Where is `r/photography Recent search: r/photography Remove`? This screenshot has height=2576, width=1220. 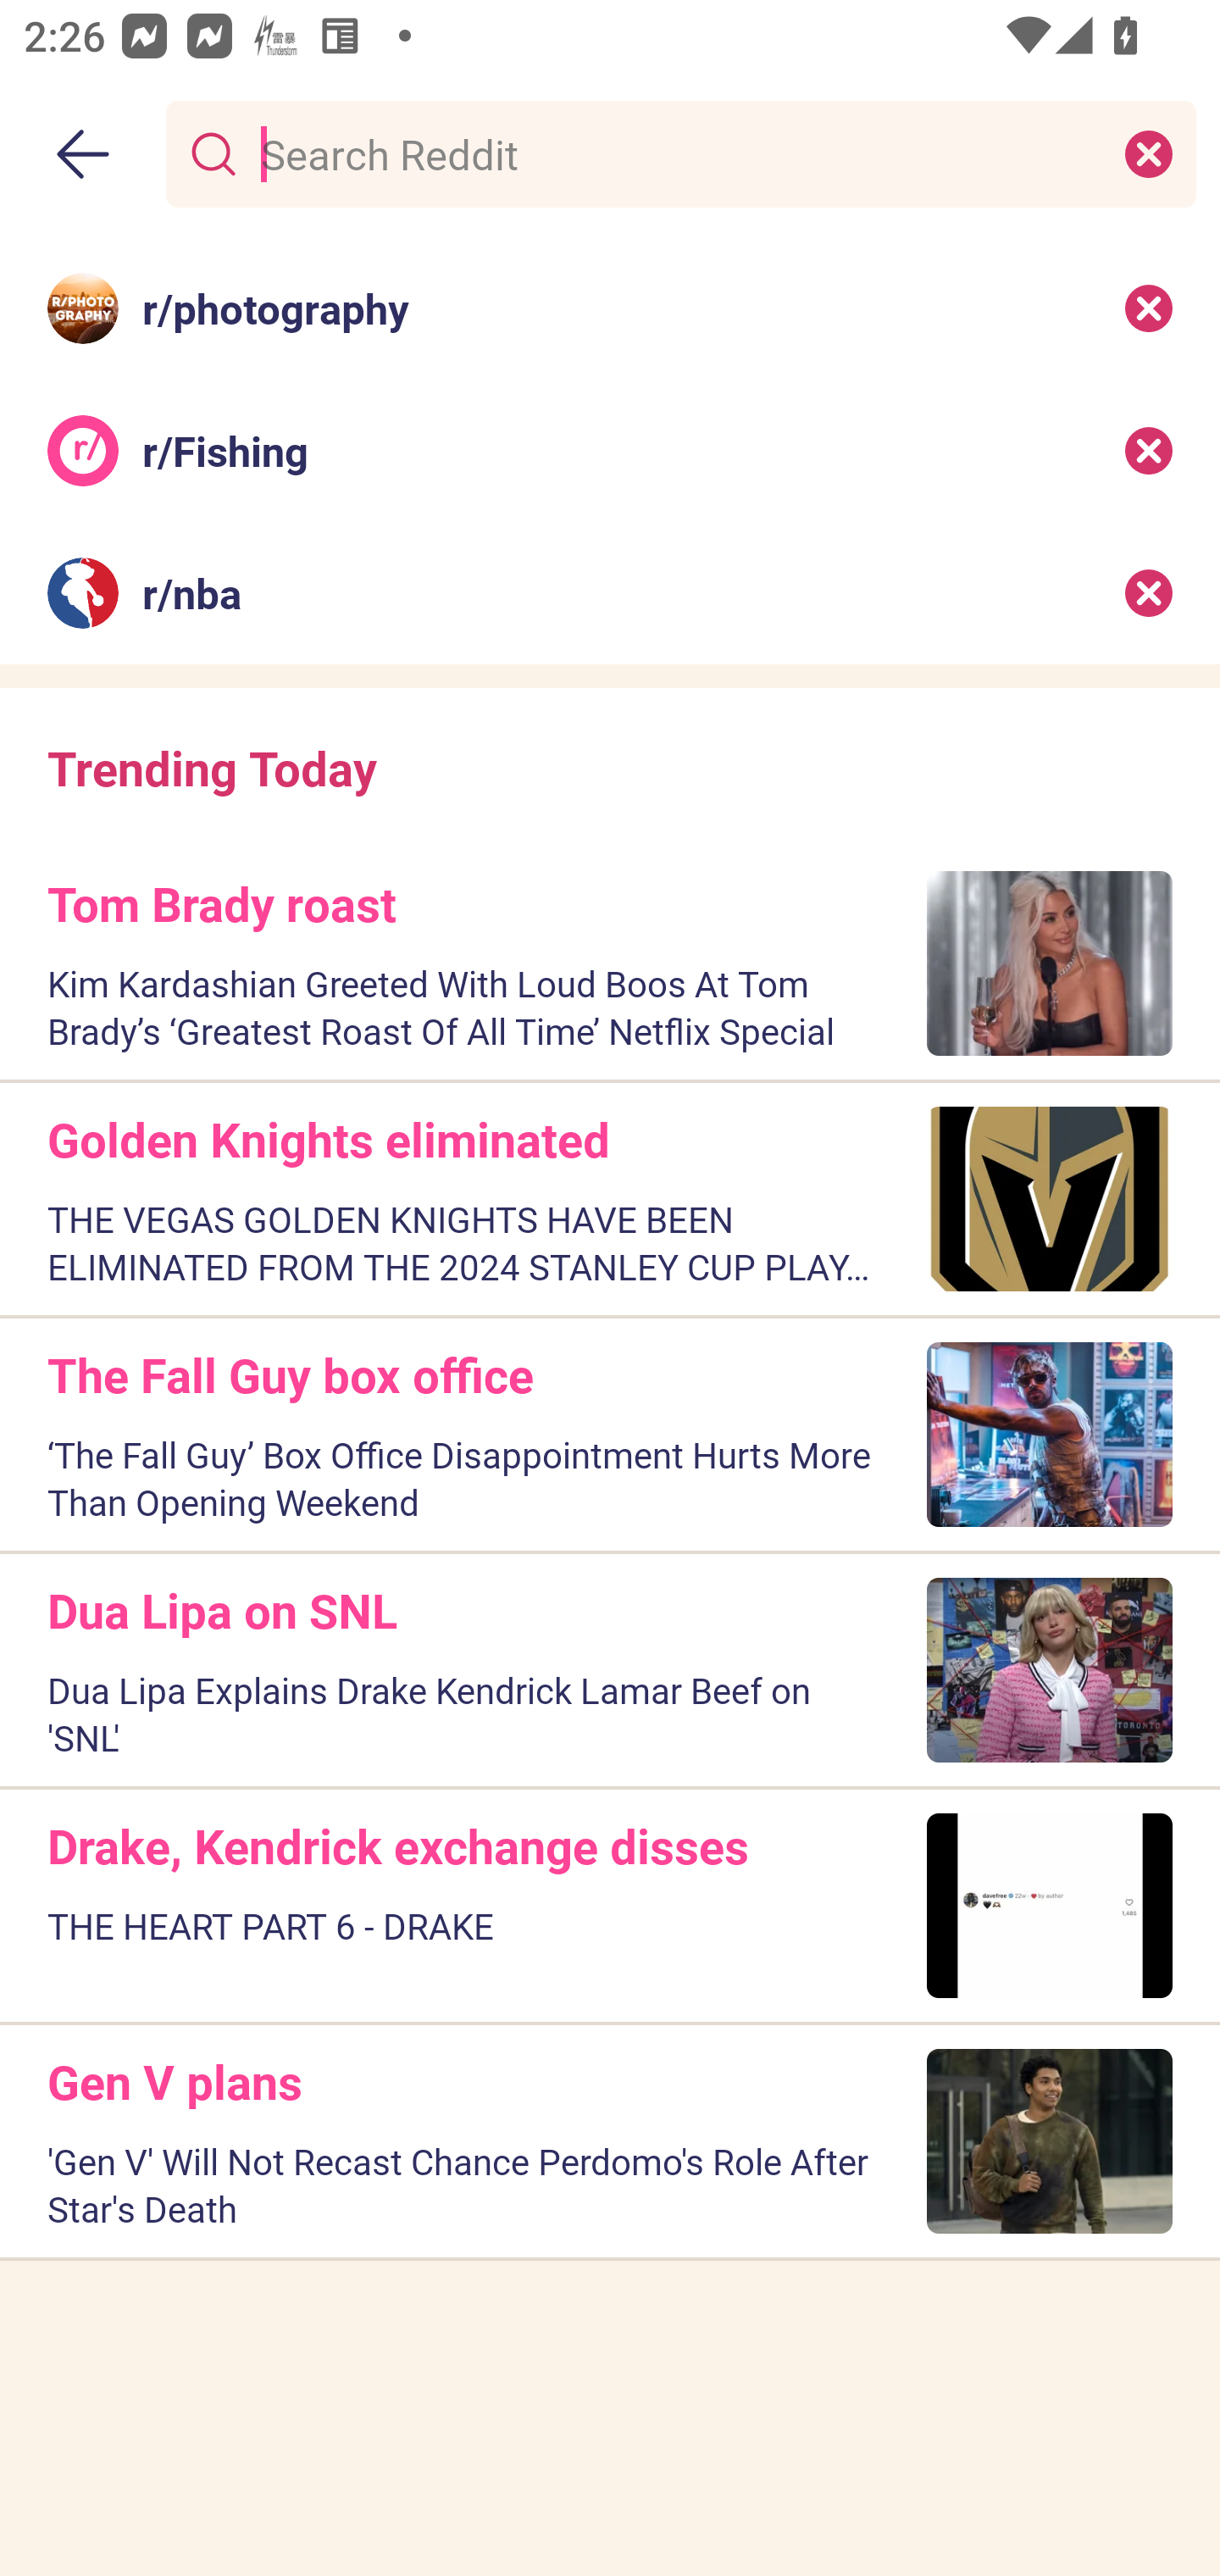 r/photography Recent search: r/photography Remove is located at coordinates (610, 307).